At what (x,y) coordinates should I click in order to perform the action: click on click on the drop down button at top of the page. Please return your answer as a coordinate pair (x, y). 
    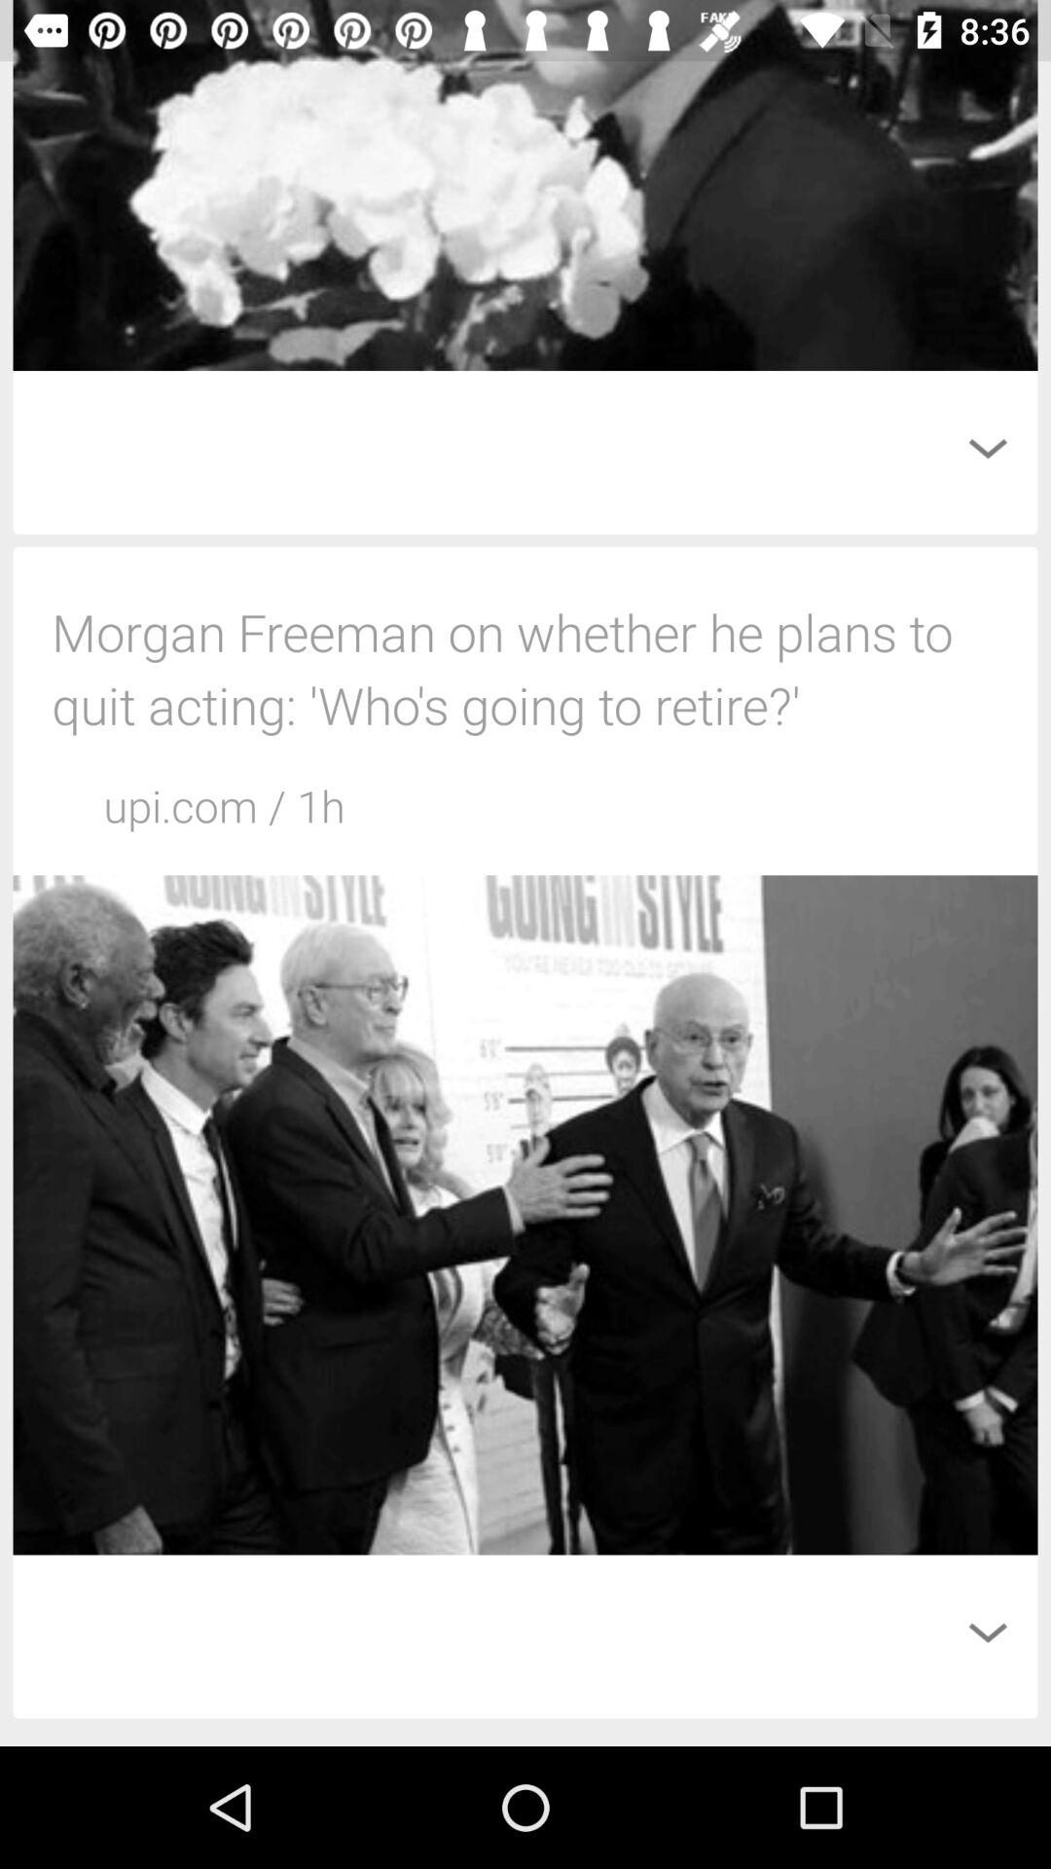
    Looking at the image, I should click on (987, 448).